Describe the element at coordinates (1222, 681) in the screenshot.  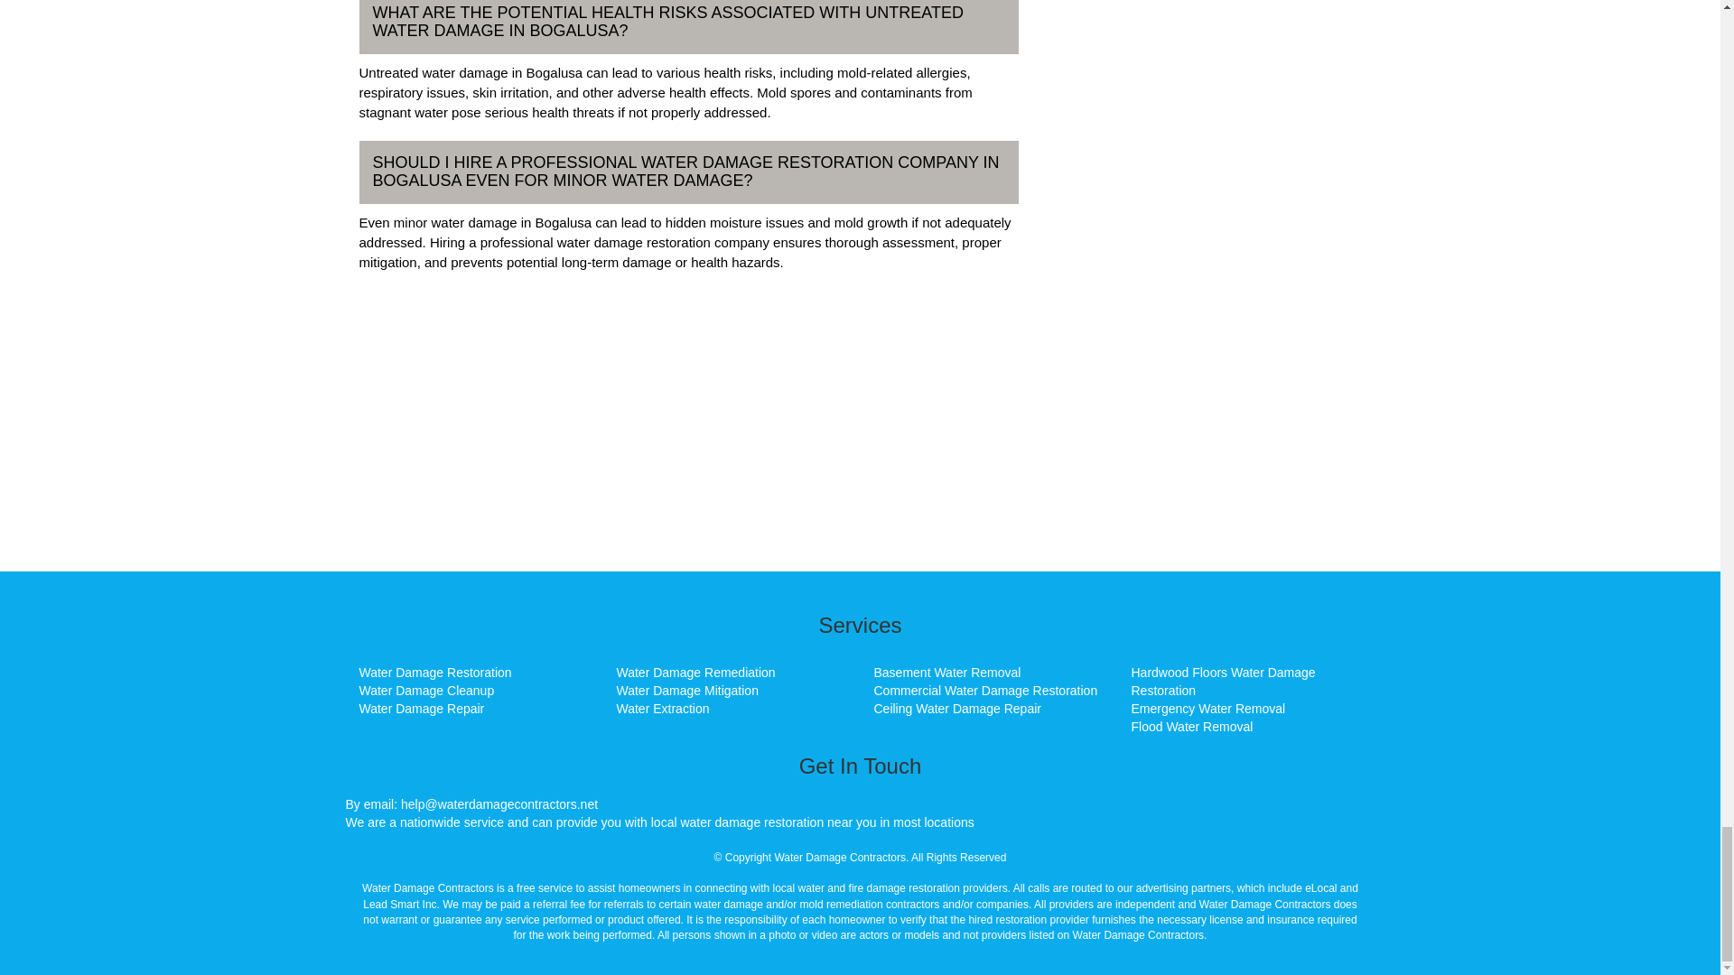
I see `Hardwood Floors Water Damage Restoration` at that location.